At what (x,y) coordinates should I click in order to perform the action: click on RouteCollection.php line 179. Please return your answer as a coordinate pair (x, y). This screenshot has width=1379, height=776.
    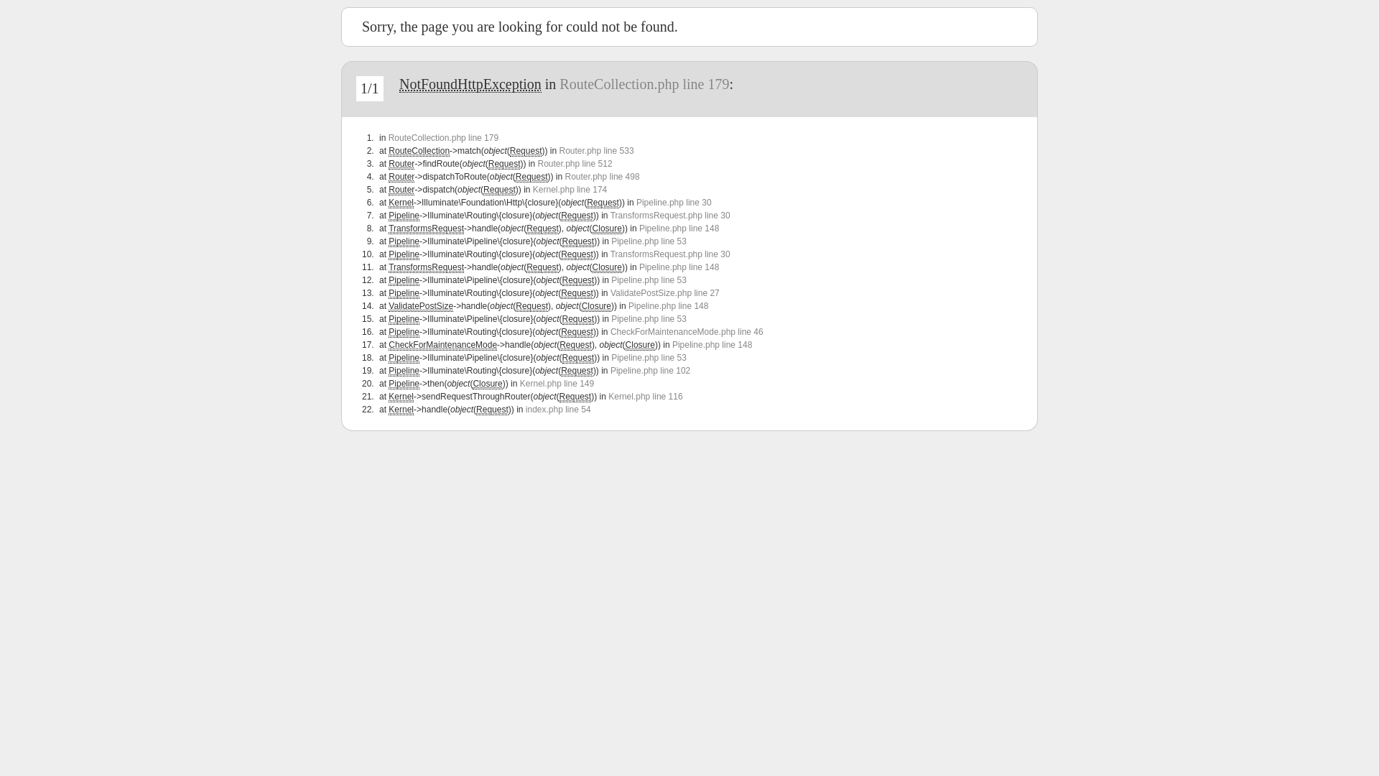
    Looking at the image, I should click on (444, 138).